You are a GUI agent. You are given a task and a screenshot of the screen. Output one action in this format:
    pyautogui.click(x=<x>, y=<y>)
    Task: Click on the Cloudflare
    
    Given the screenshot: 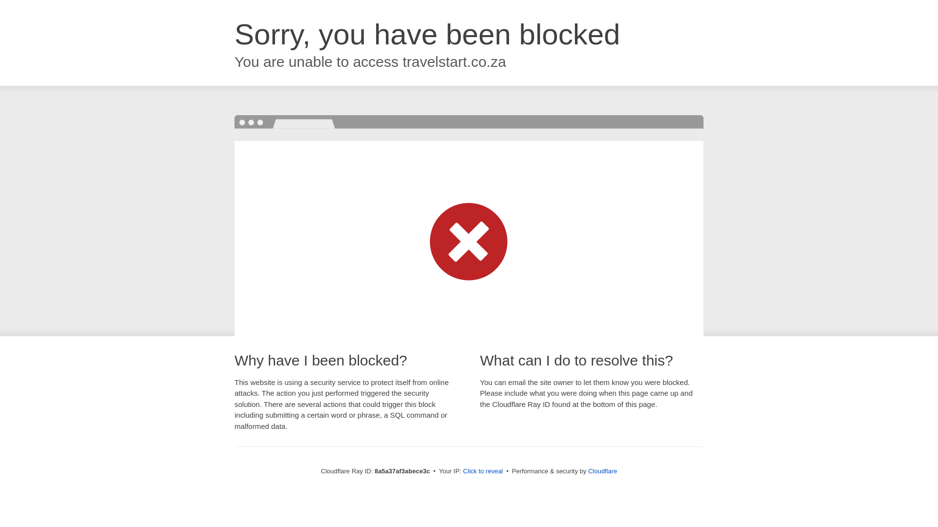 What is the action you would take?
    pyautogui.click(x=602, y=471)
    